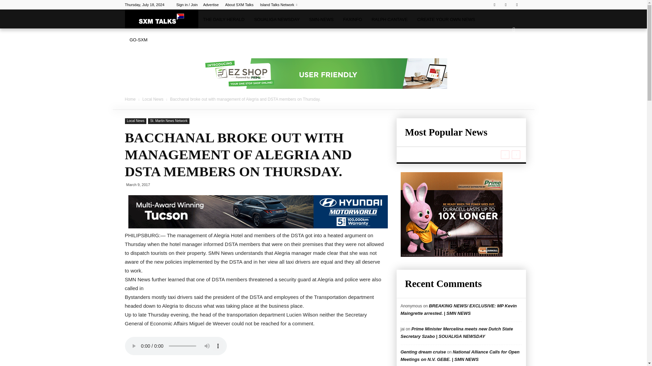 Image resolution: width=652 pixels, height=366 pixels. Describe the element at coordinates (153, 99) in the screenshot. I see `View all posts in Local News` at that location.